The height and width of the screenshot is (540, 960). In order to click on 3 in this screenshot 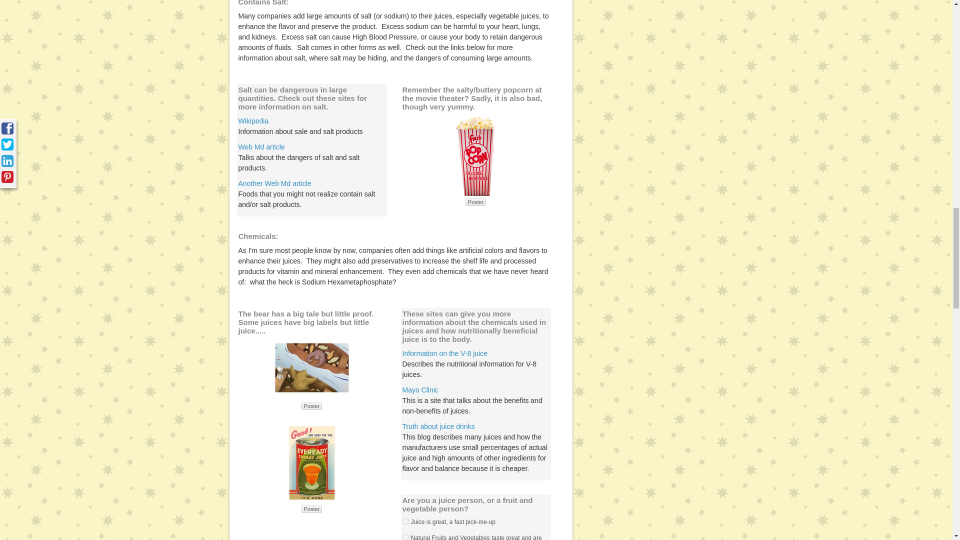, I will do `click(405, 537)`.